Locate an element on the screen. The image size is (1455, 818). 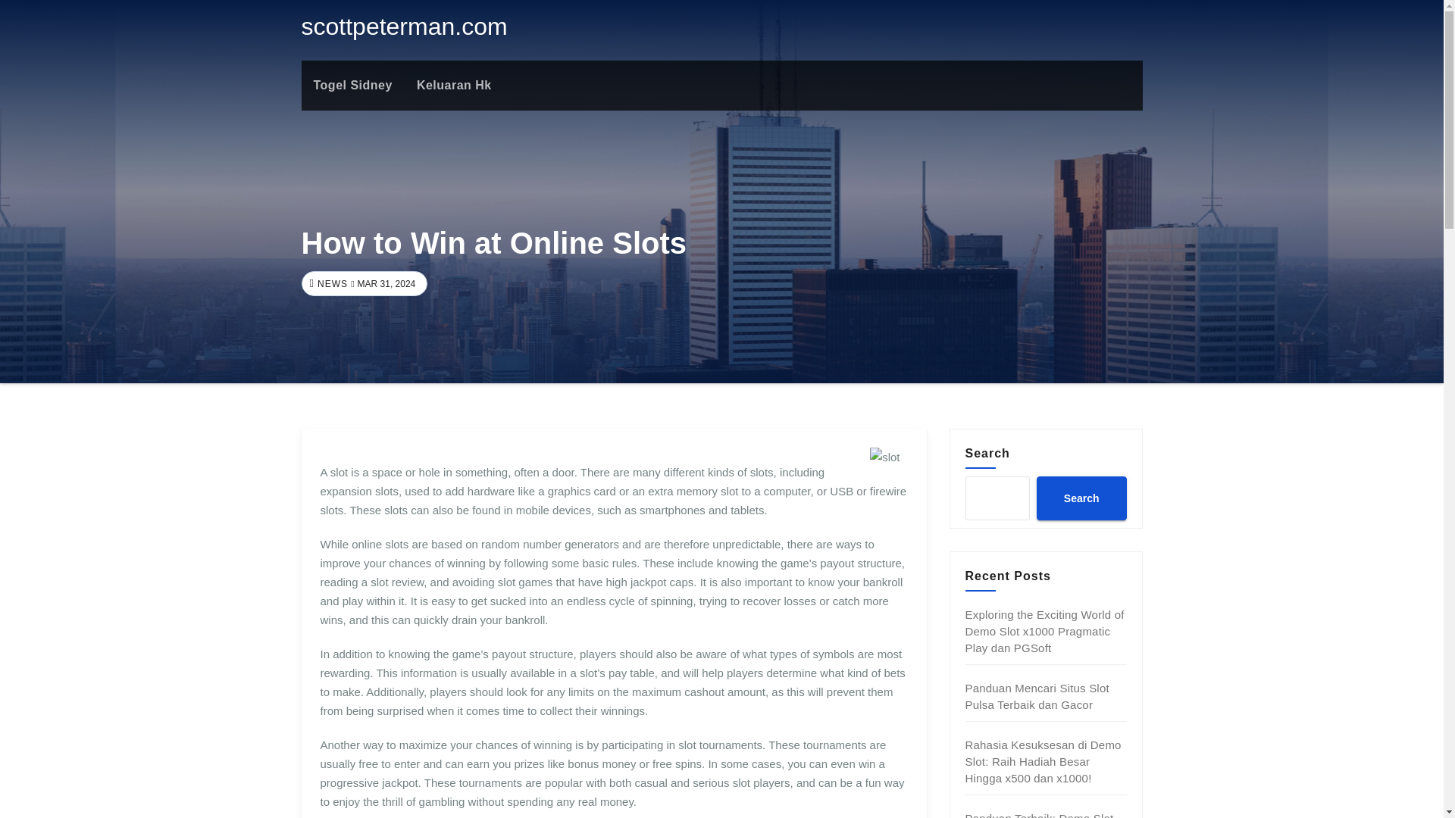
scottpeterman.com is located at coordinates (405, 26).